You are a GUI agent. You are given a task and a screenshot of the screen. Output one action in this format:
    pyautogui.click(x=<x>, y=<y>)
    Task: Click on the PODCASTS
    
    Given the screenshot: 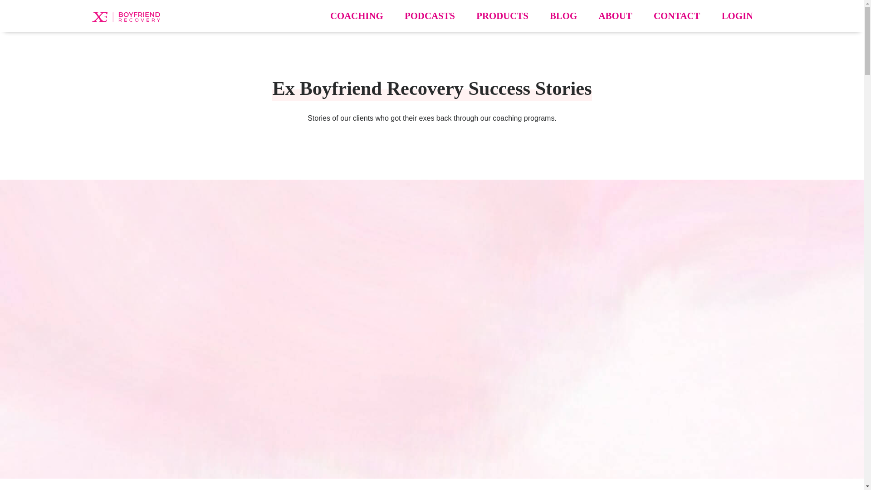 What is the action you would take?
    pyautogui.click(x=430, y=15)
    